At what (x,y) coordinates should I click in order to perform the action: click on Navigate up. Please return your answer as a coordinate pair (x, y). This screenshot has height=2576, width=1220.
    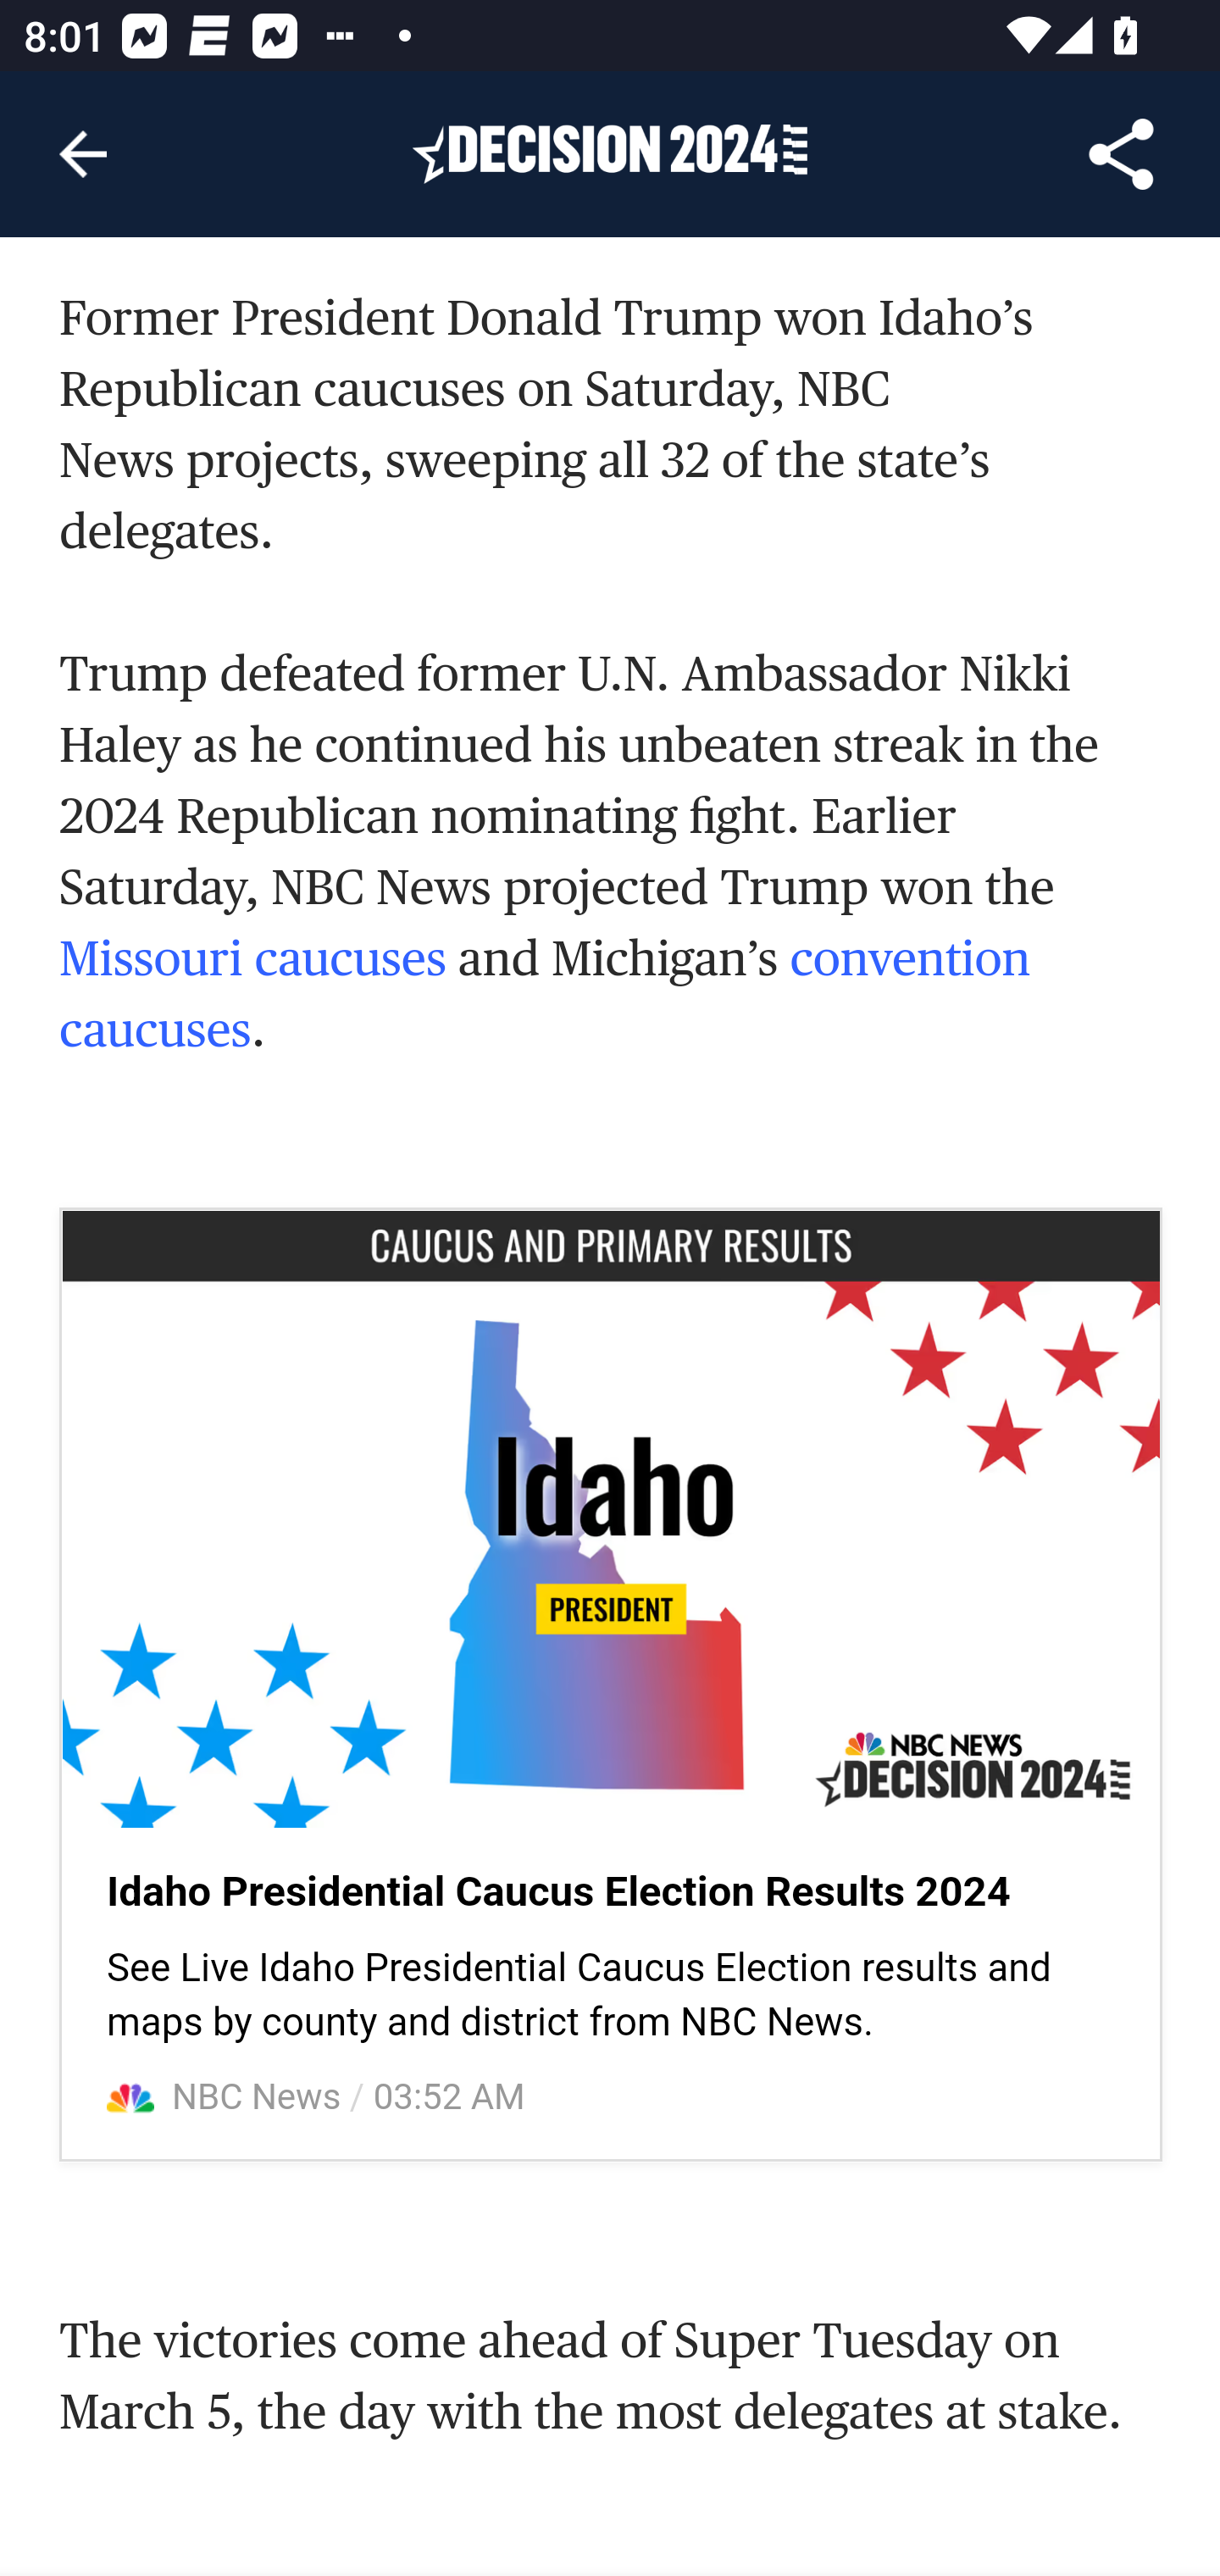
    Looking at the image, I should click on (83, 154).